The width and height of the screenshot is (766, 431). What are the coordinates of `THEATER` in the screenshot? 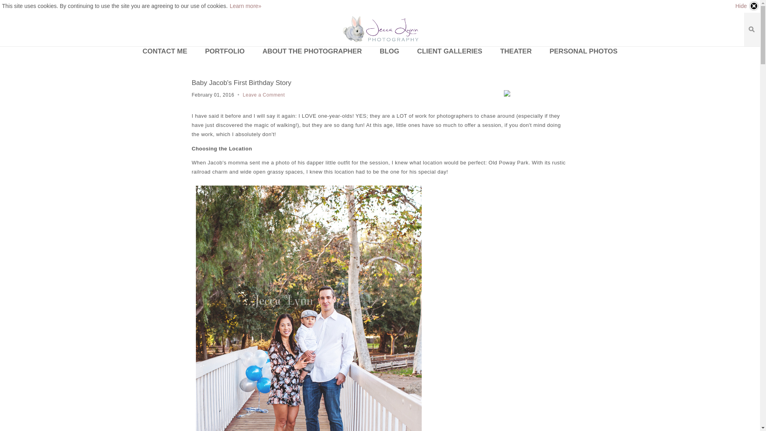 It's located at (516, 51).